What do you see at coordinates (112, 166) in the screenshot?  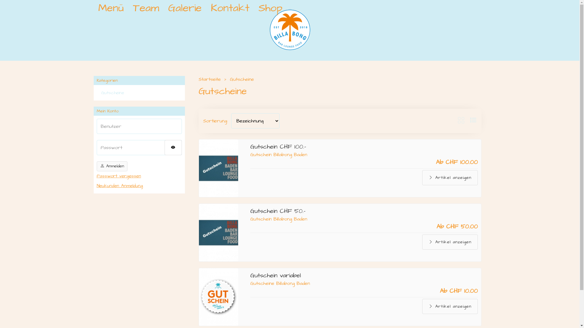 I see `Anmelden` at bounding box center [112, 166].